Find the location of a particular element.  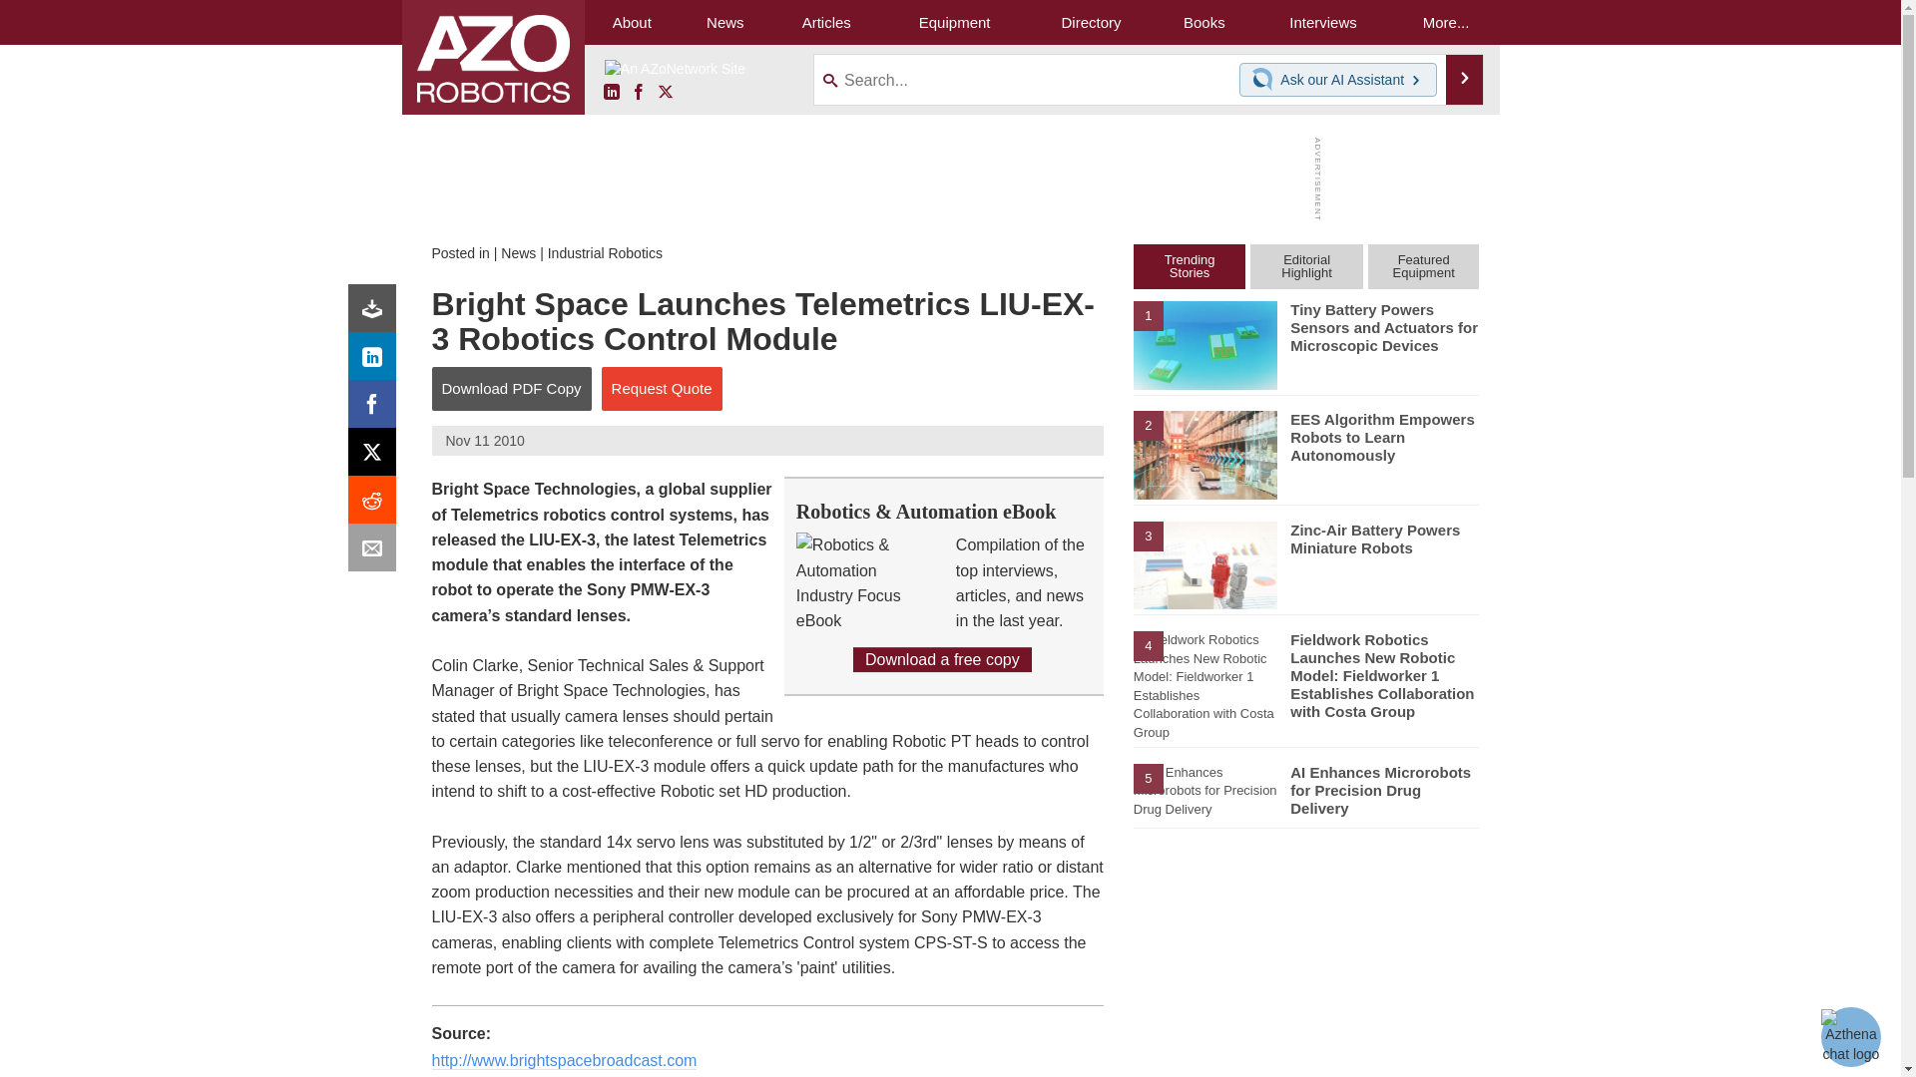

About is located at coordinates (632, 22).